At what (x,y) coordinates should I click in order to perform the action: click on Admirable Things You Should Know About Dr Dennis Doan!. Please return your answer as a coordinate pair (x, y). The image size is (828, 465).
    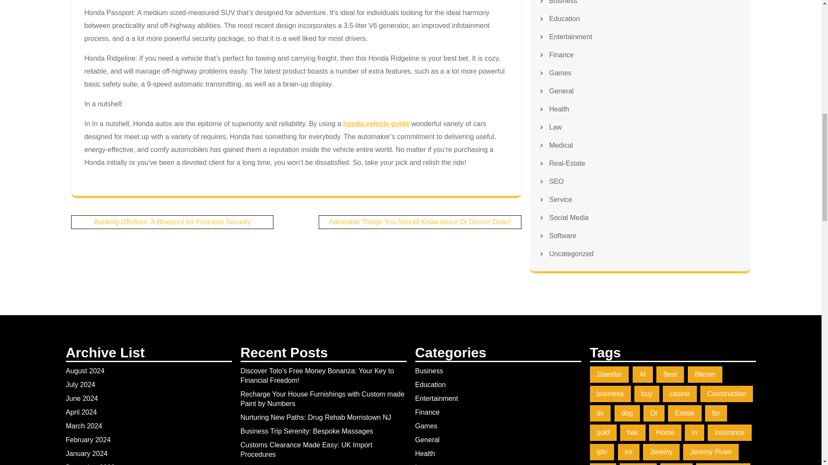
    Looking at the image, I should click on (420, 221).